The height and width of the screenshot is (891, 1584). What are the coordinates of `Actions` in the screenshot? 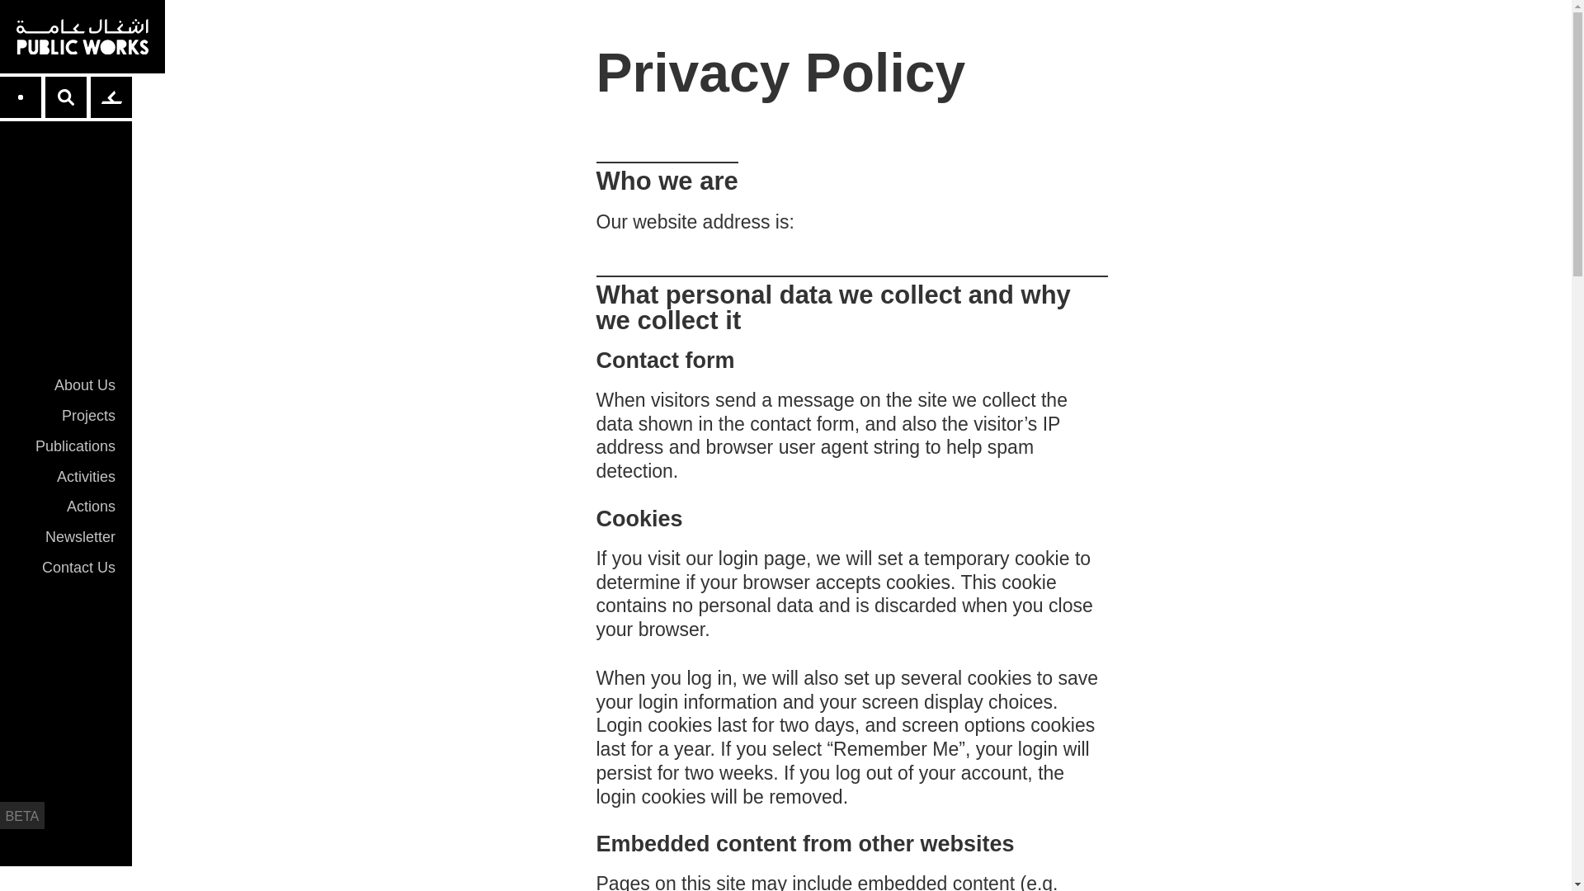 It's located at (65, 507).